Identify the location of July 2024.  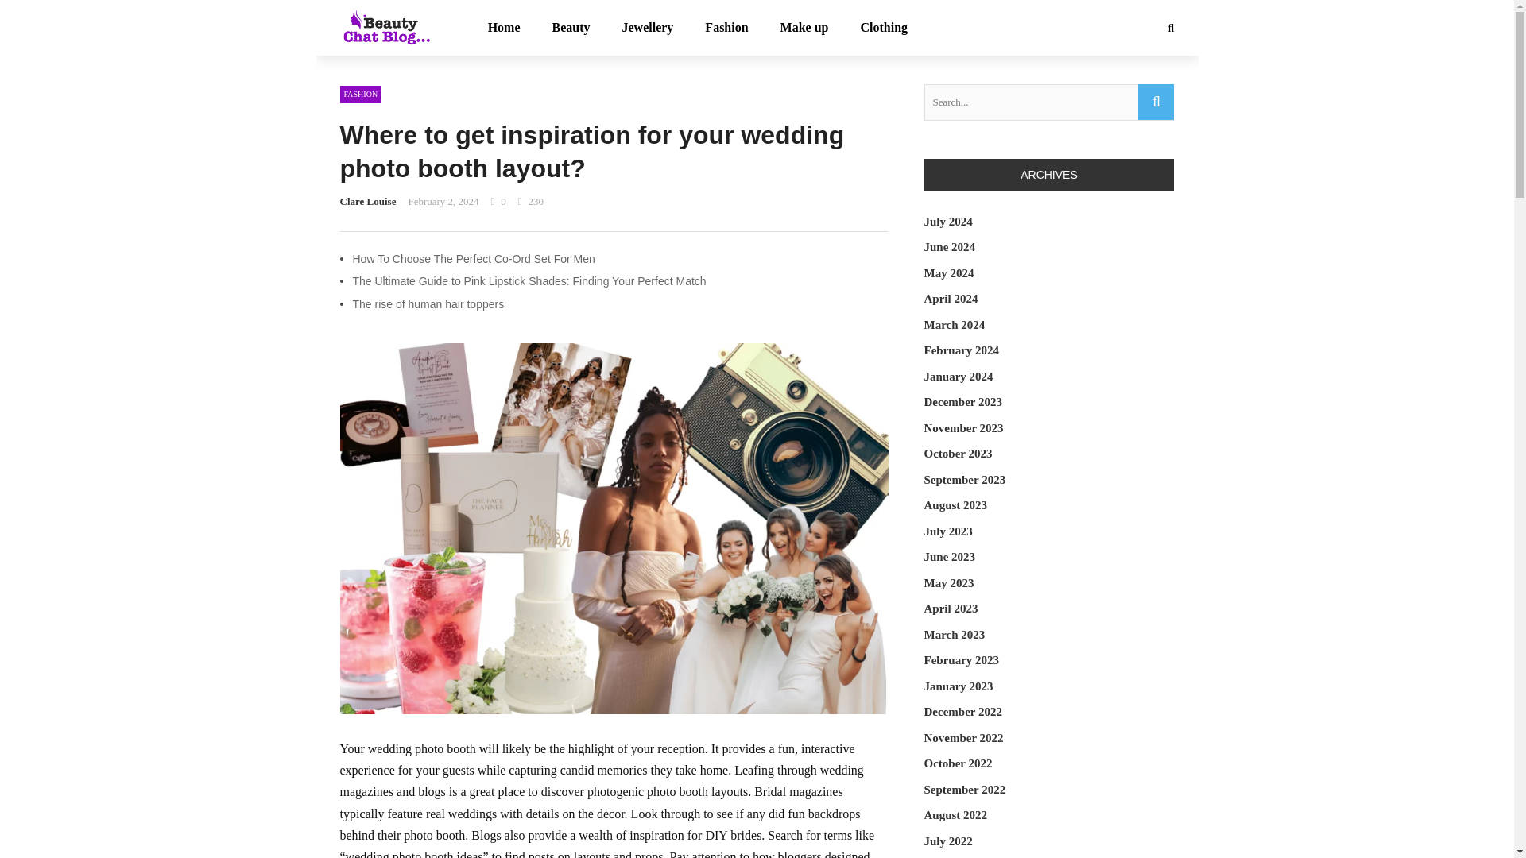
(947, 221).